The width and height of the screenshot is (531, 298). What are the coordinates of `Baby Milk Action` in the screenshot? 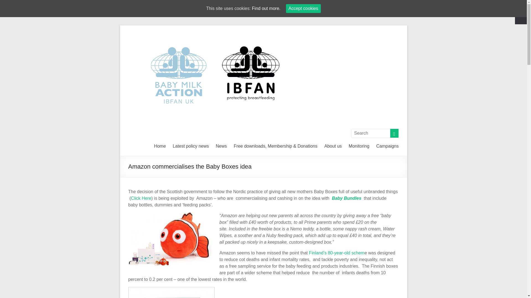 It's located at (362, 37).